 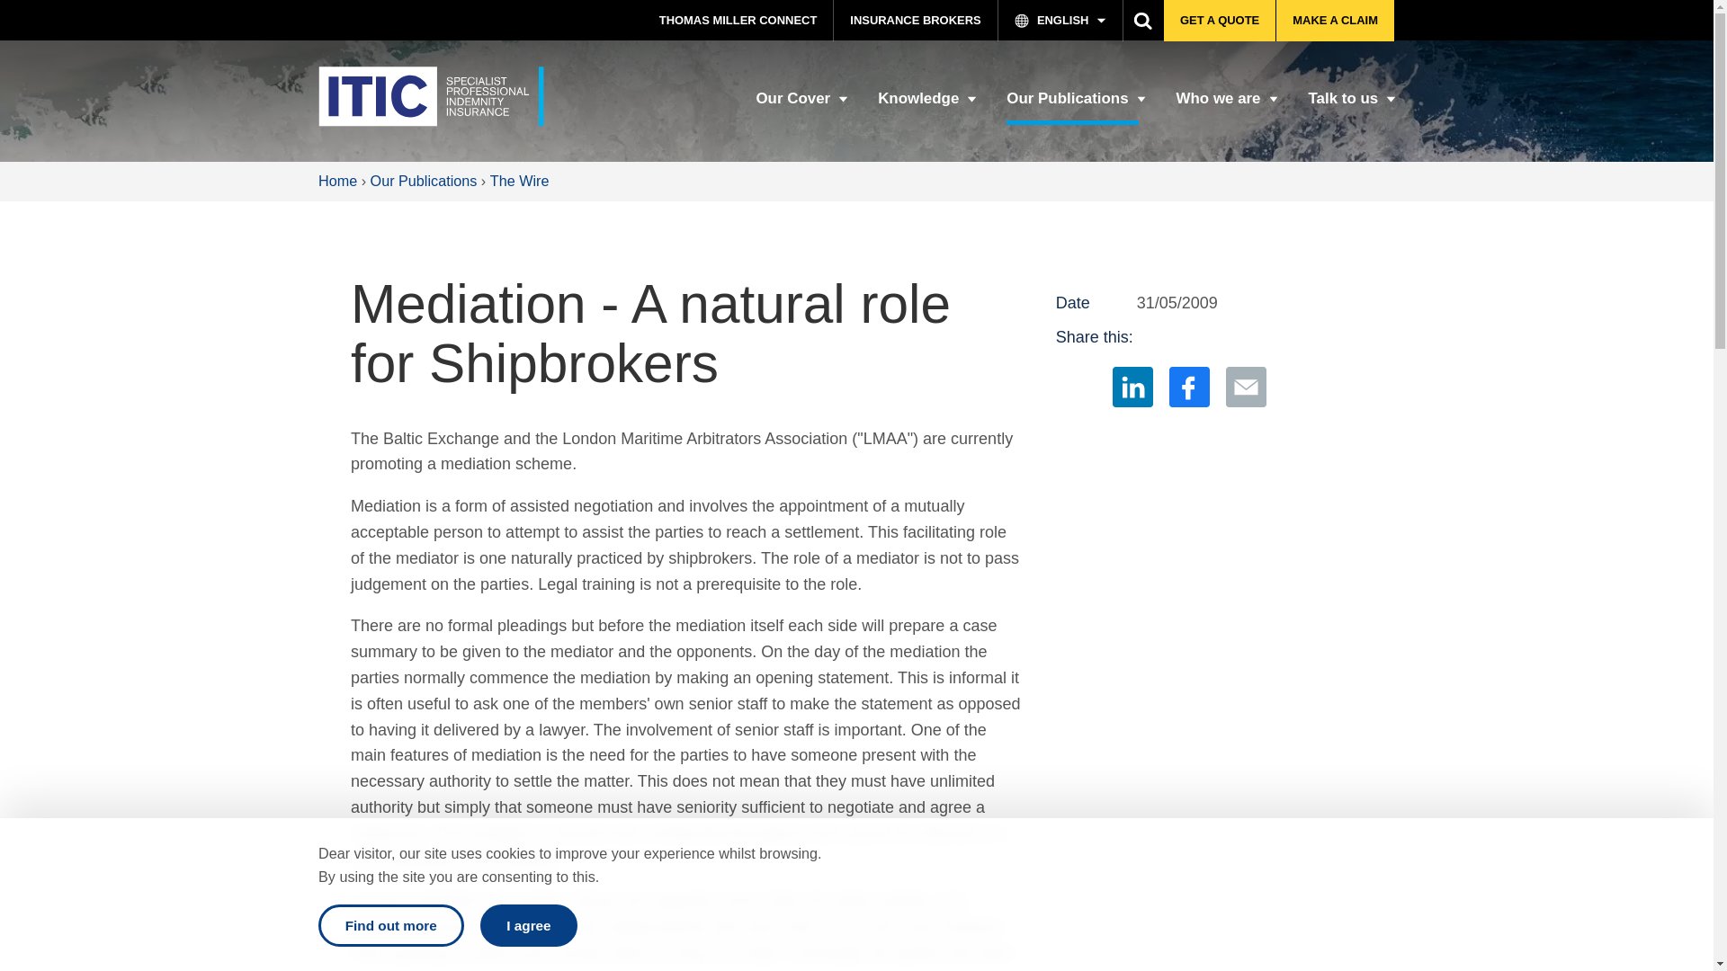 I want to click on Find out more, so click(x=390, y=925).